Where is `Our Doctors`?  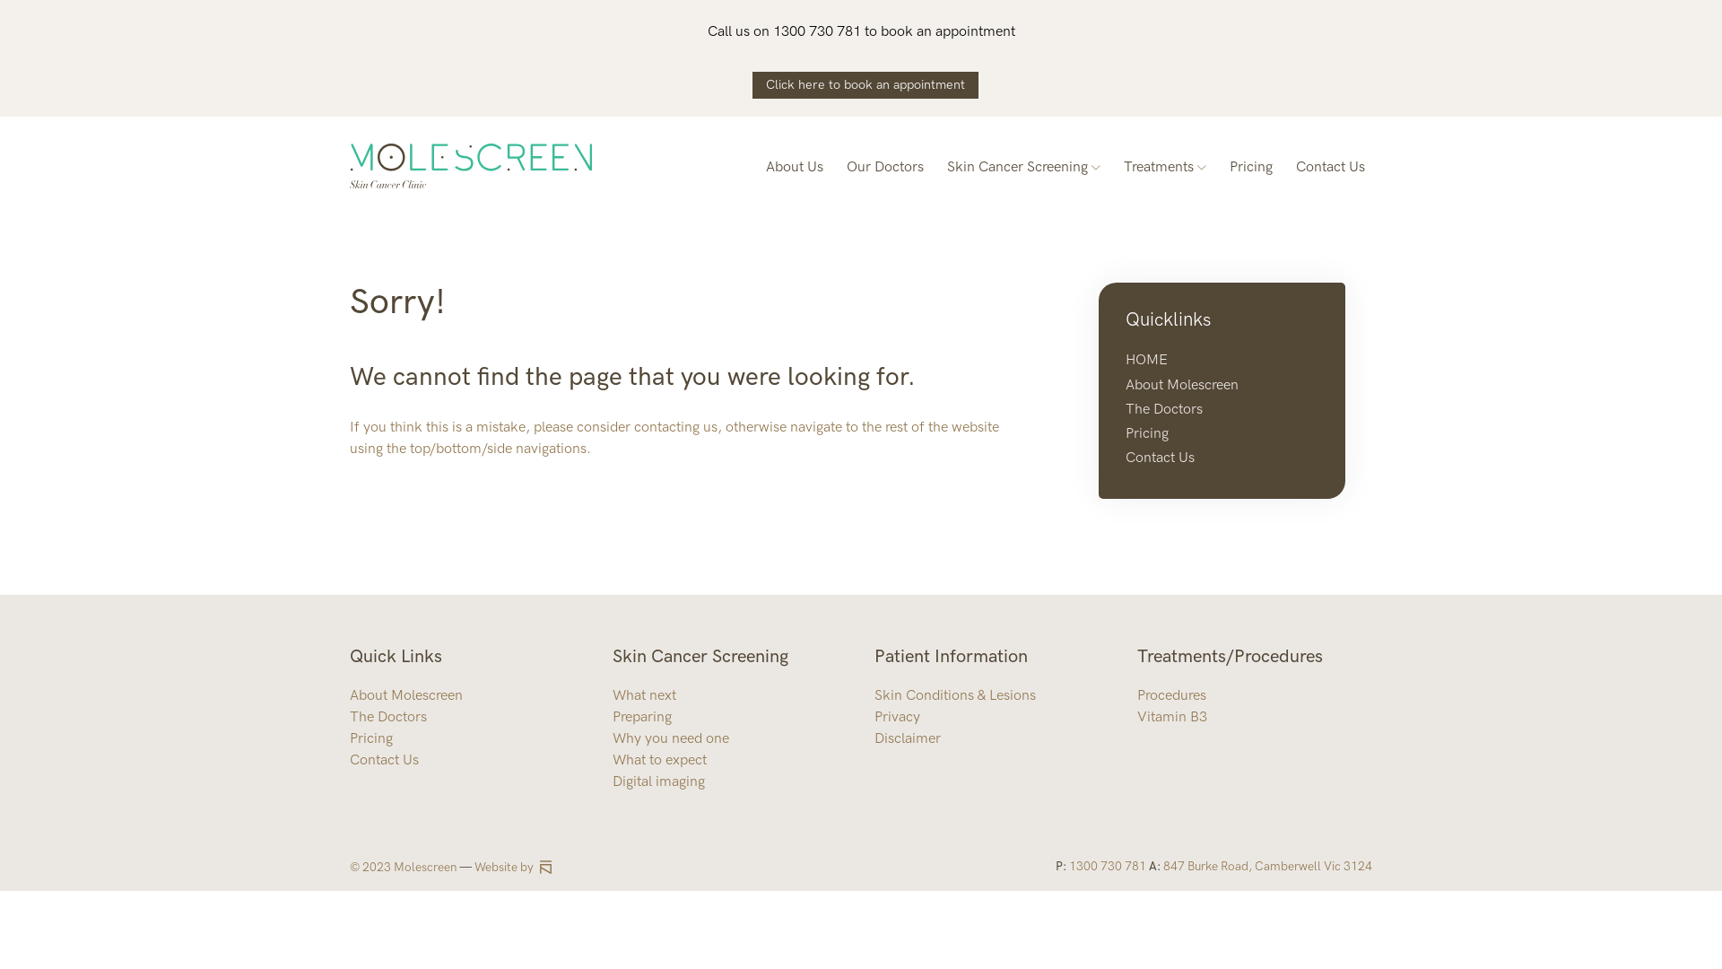
Our Doctors is located at coordinates (885, 166).